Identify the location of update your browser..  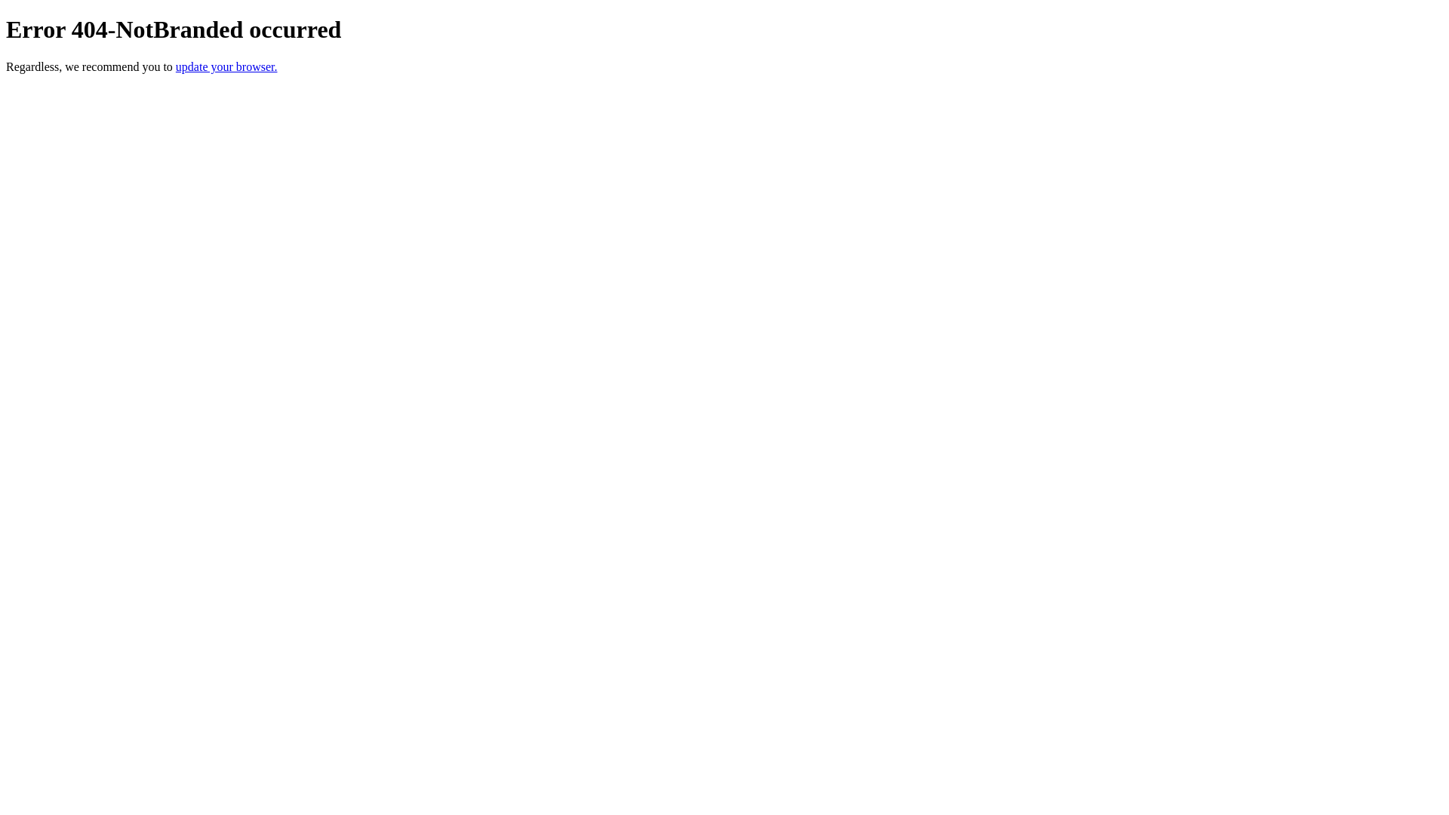
(226, 66).